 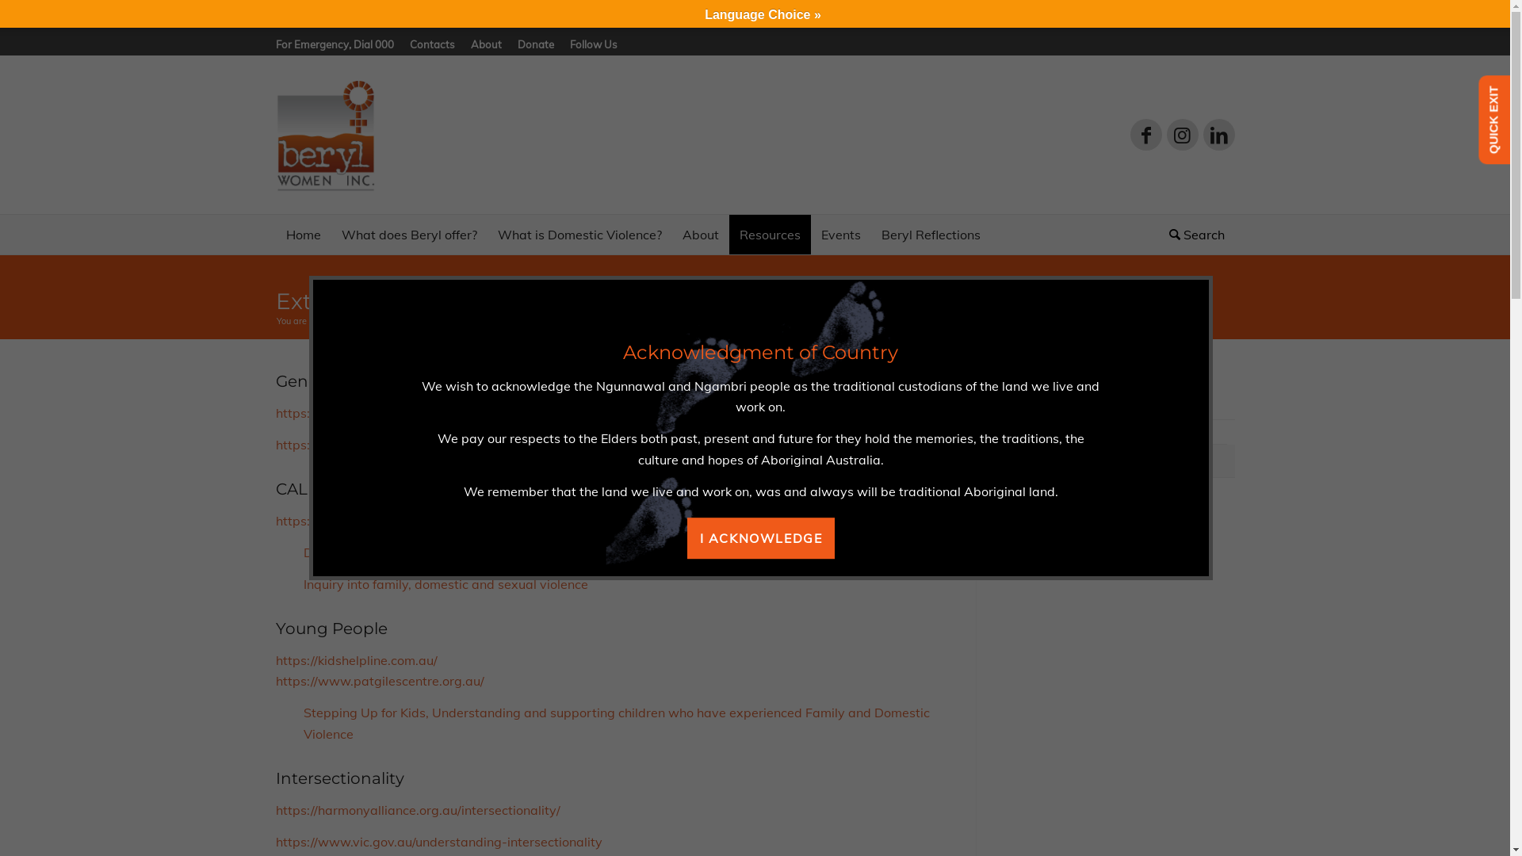 I want to click on What is Domestic Violence?, so click(x=579, y=235).